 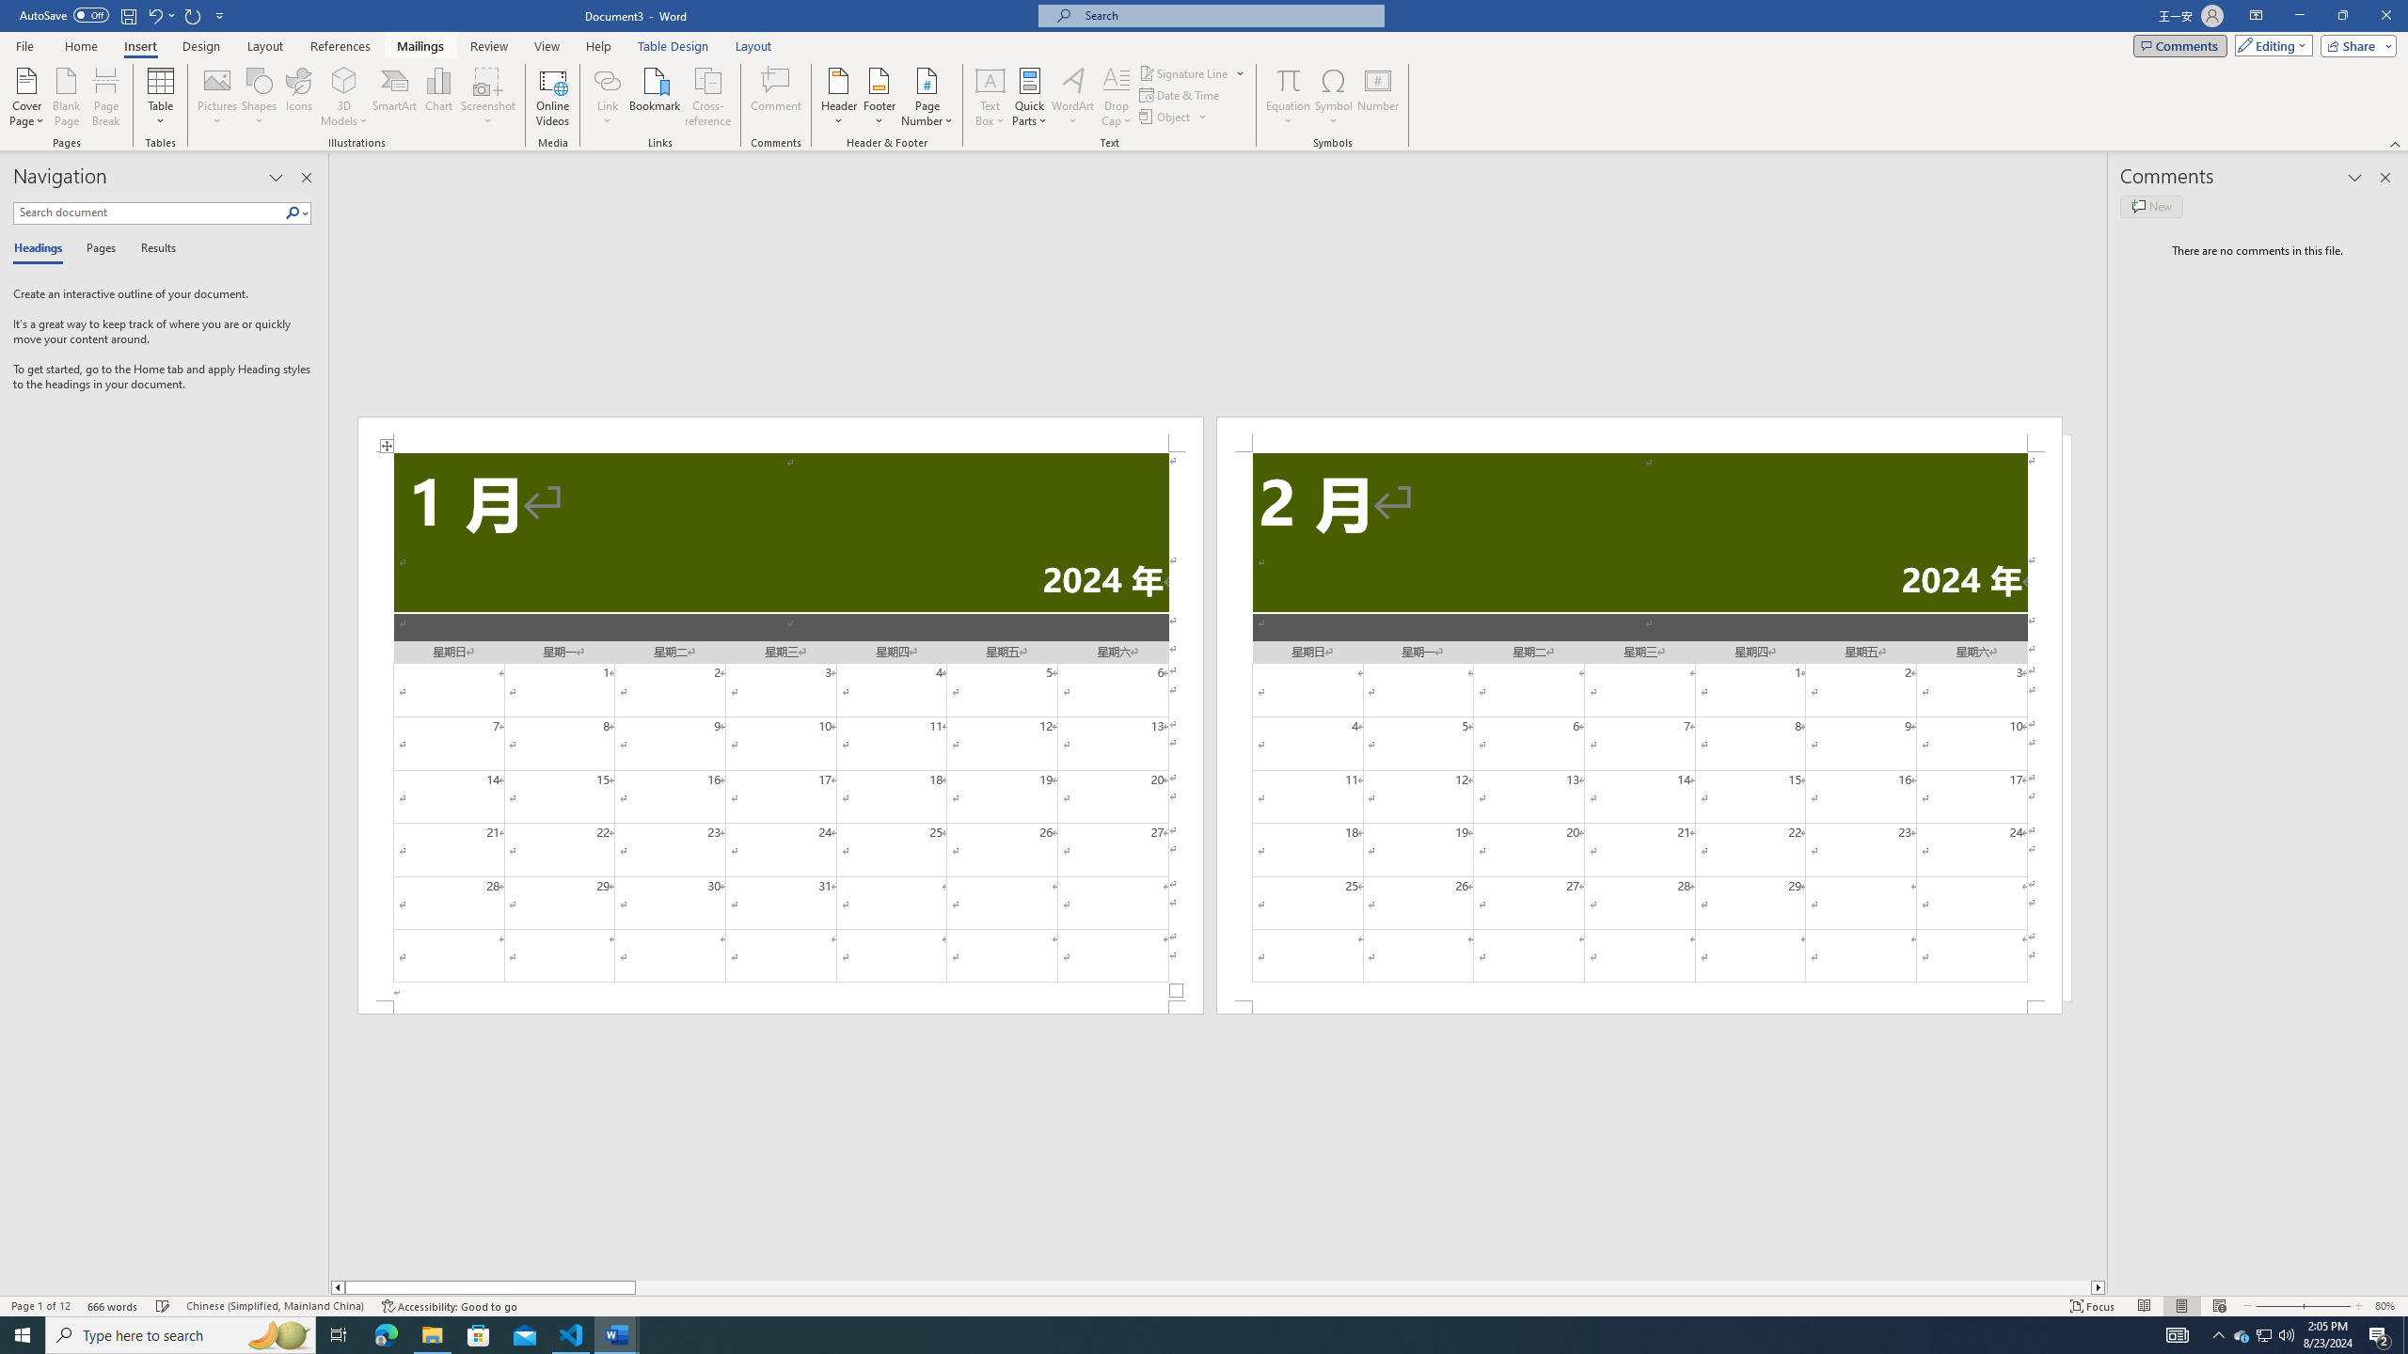 What do you see at coordinates (438, 97) in the screenshot?
I see `Chart...` at bounding box center [438, 97].